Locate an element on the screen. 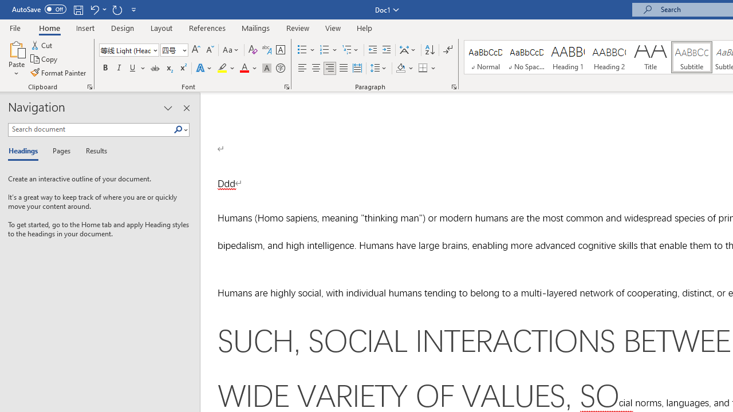 This screenshot has width=733, height=412. Title is located at coordinates (651, 57).